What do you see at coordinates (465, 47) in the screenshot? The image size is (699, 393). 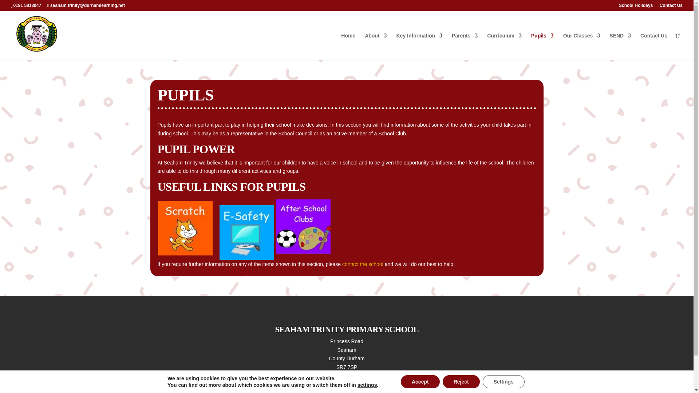 I see `Parents` at bounding box center [465, 47].